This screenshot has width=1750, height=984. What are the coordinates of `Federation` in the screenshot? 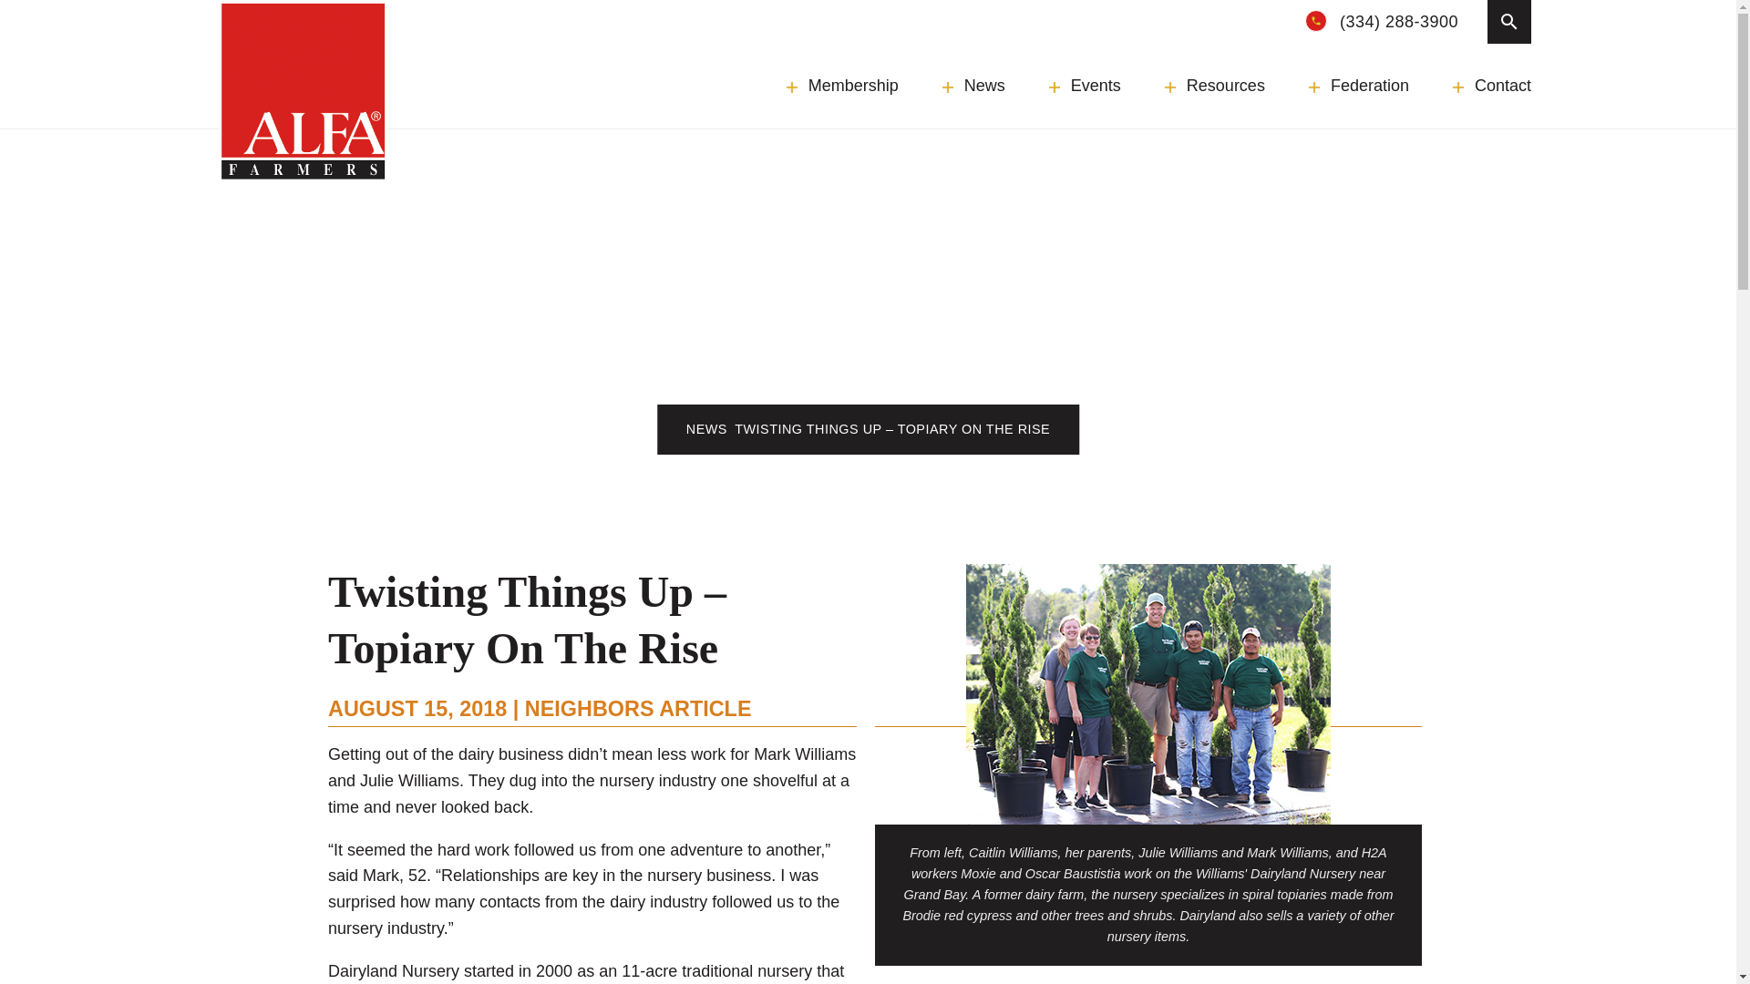 It's located at (1358, 86).